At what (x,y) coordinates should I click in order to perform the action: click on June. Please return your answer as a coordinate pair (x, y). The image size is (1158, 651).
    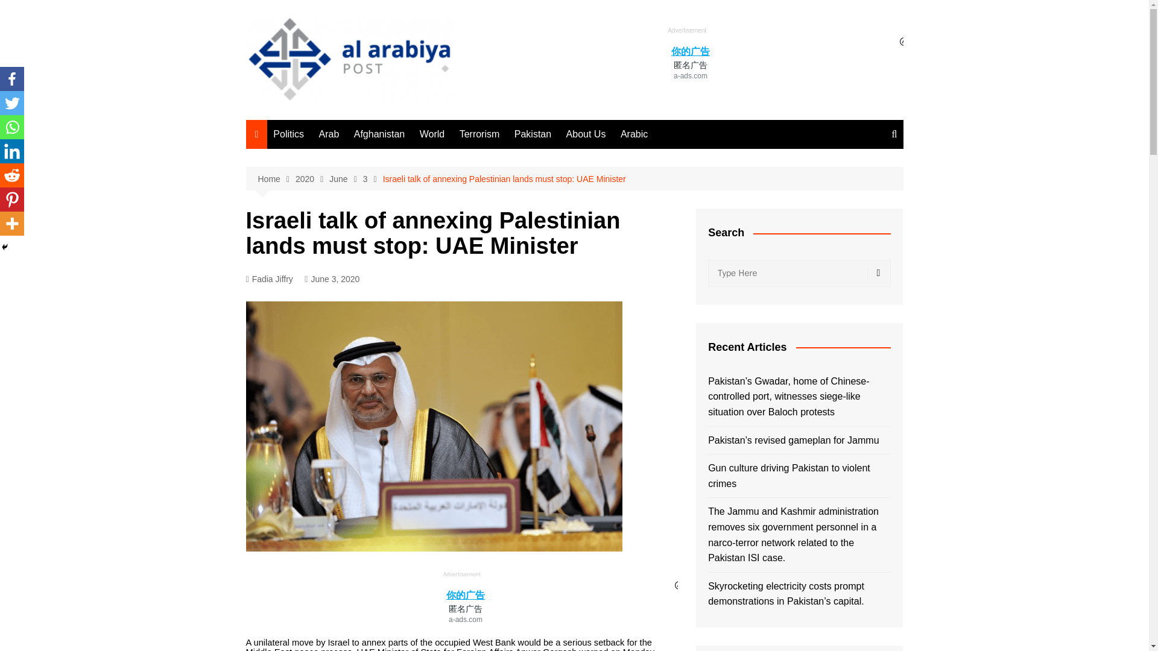
    Looking at the image, I should click on (345, 179).